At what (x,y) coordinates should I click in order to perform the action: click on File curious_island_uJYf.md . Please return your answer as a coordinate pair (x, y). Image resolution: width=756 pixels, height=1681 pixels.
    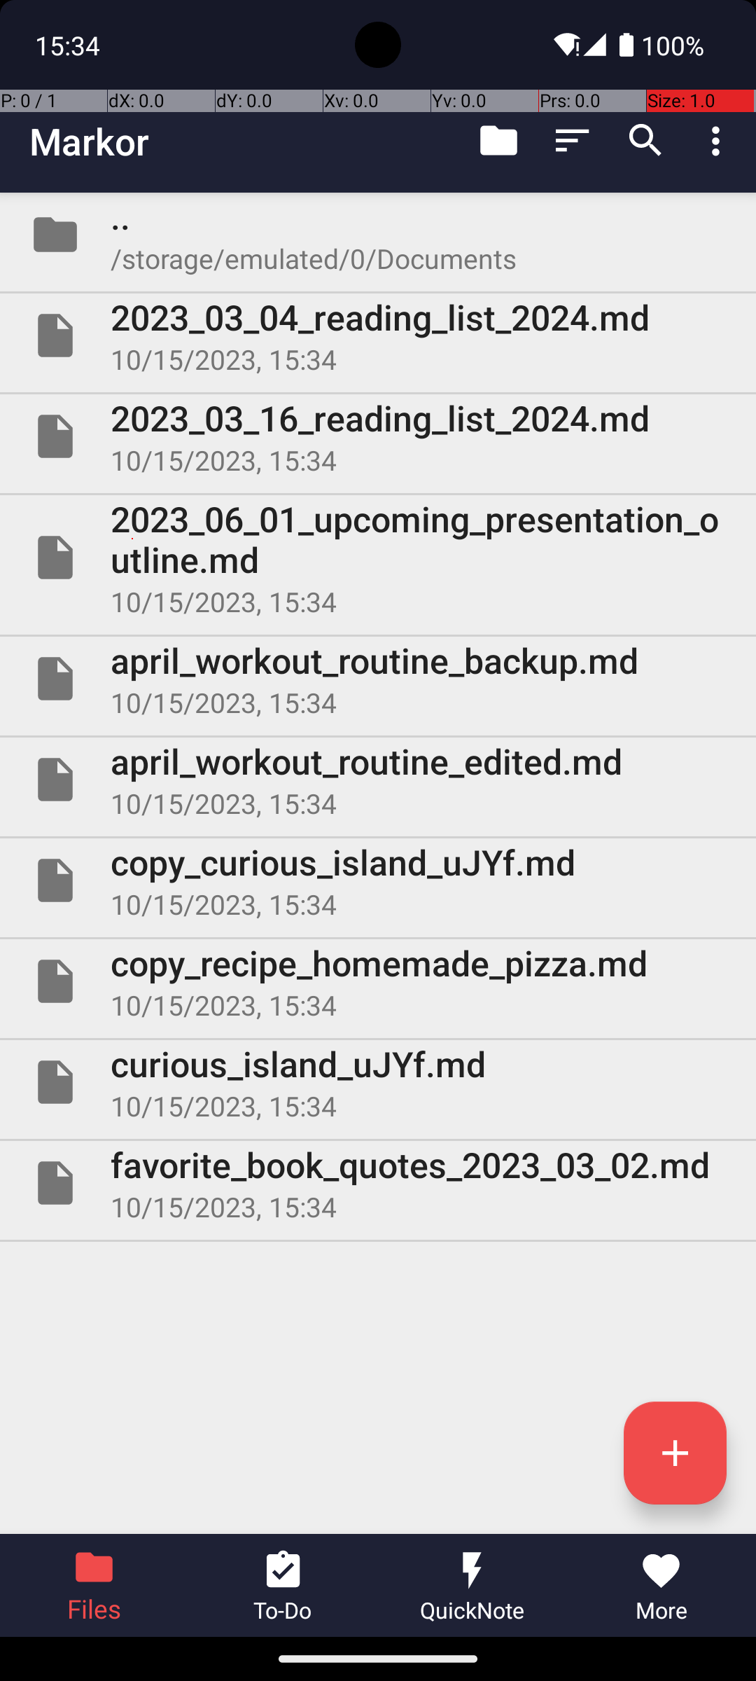
    Looking at the image, I should click on (378, 1082).